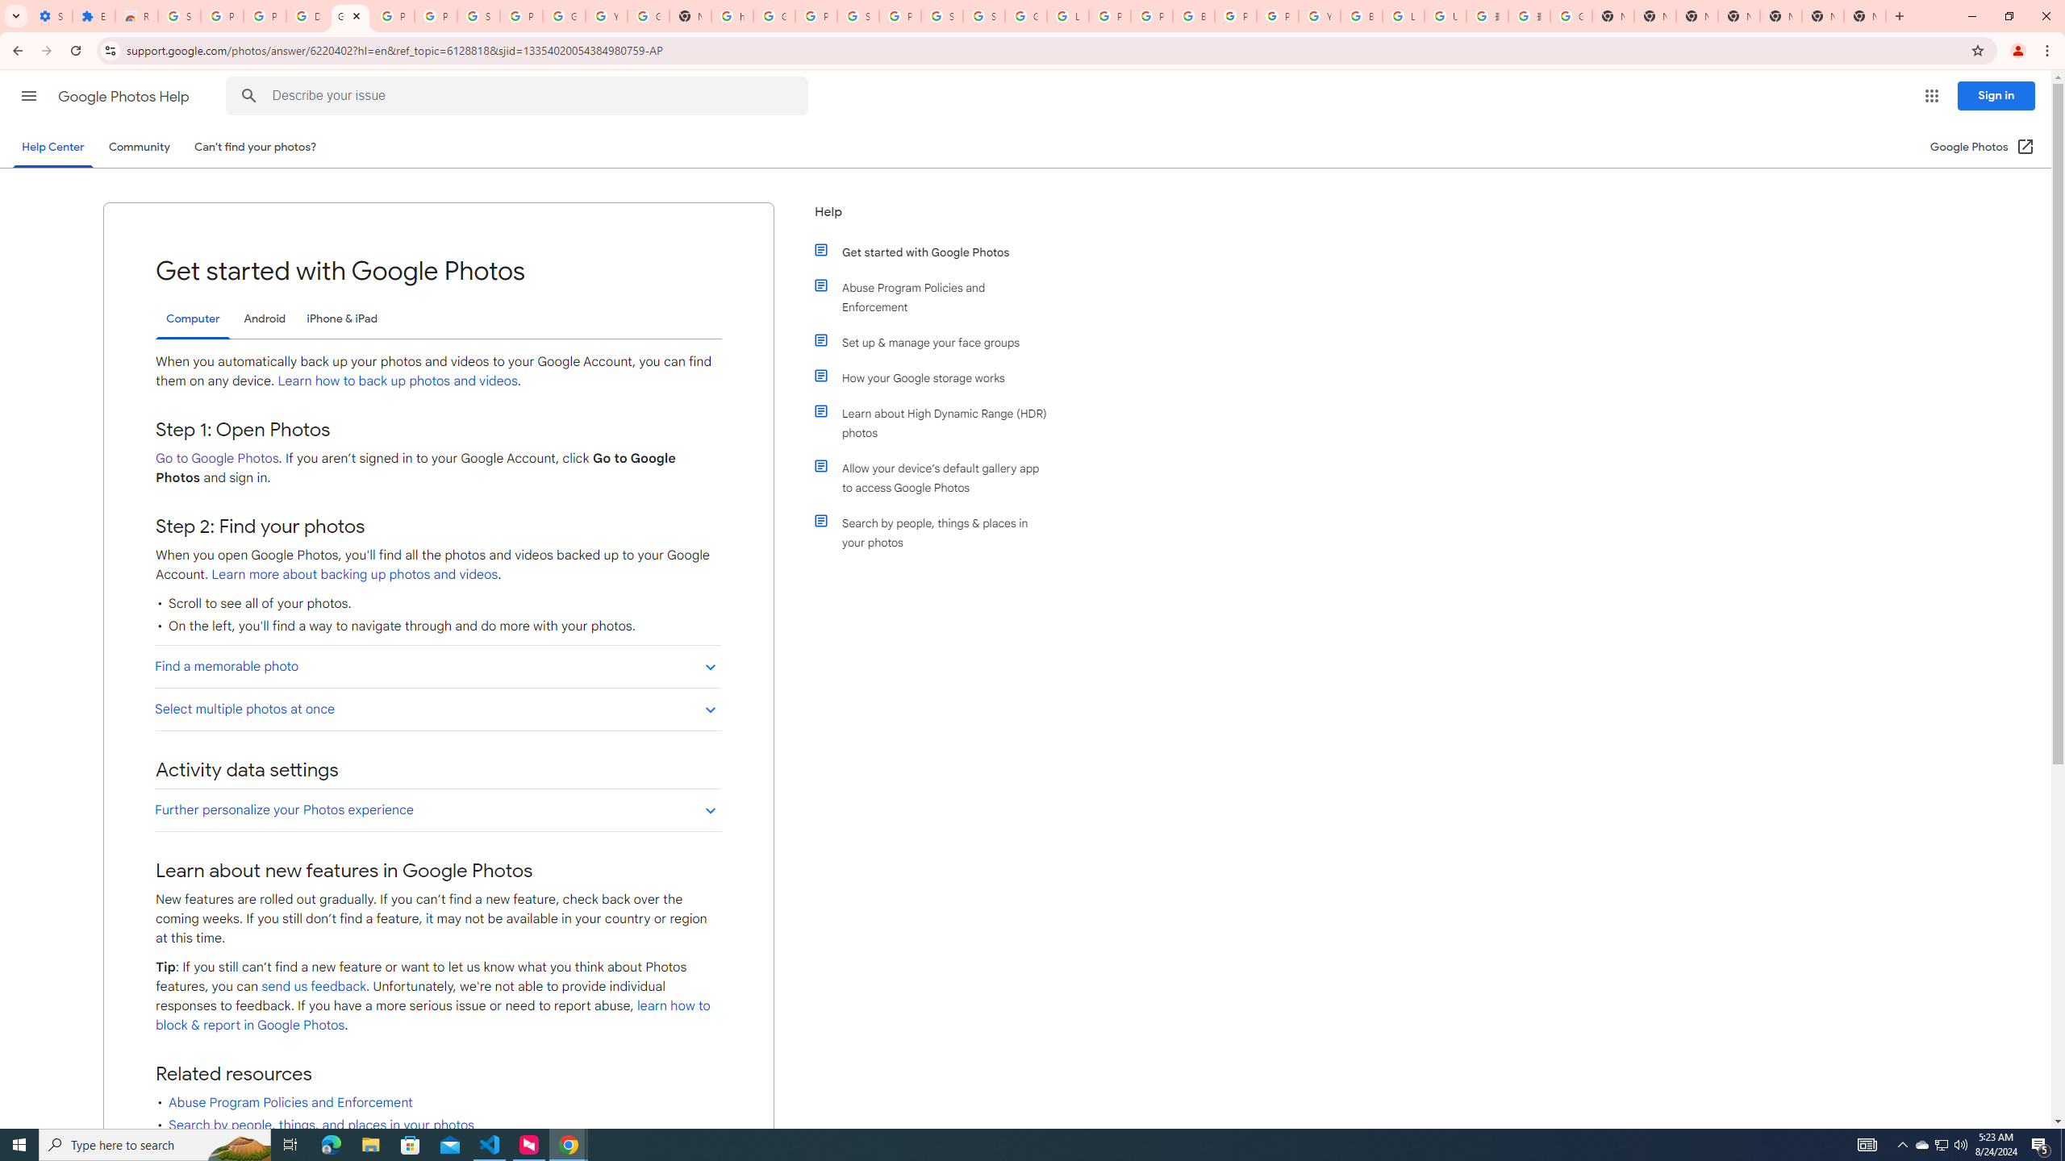 This screenshot has height=1161, width=2065. Describe the element at coordinates (193, 319) in the screenshot. I see `Computer` at that location.